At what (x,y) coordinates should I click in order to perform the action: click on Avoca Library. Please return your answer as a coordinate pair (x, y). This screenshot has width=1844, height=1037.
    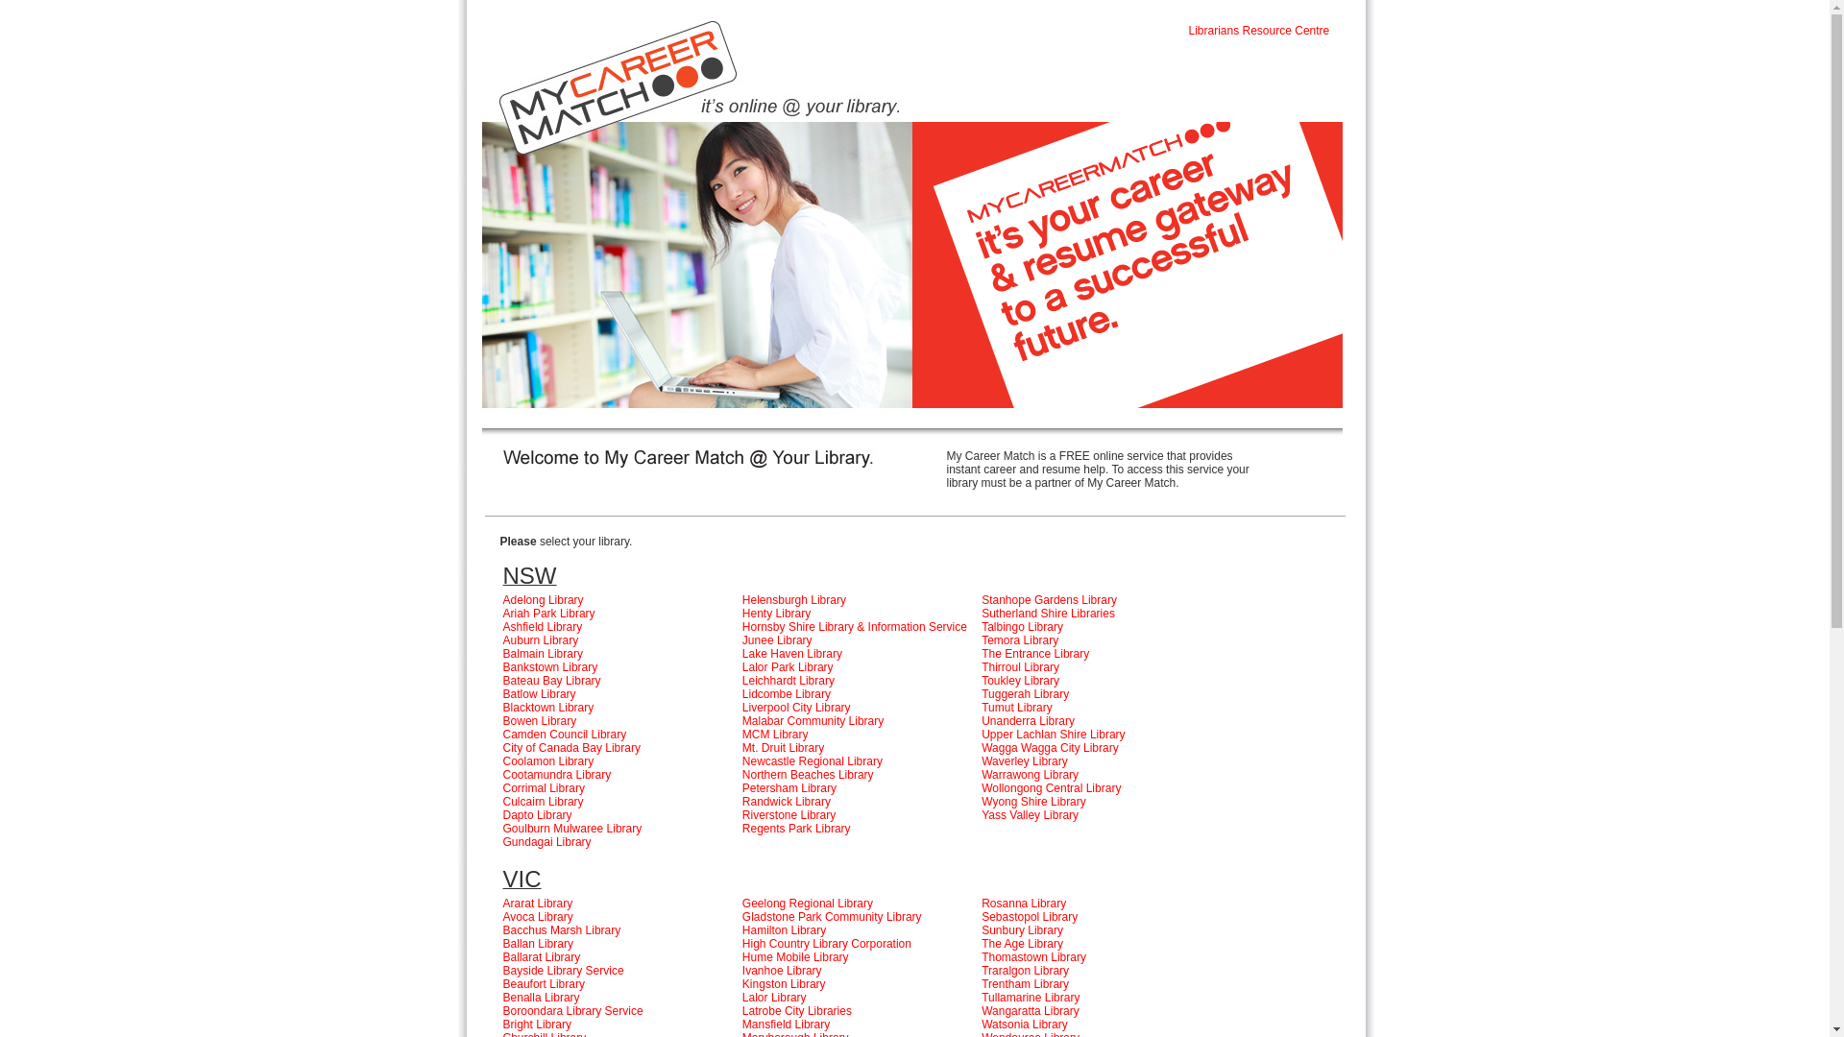
    Looking at the image, I should click on (538, 917).